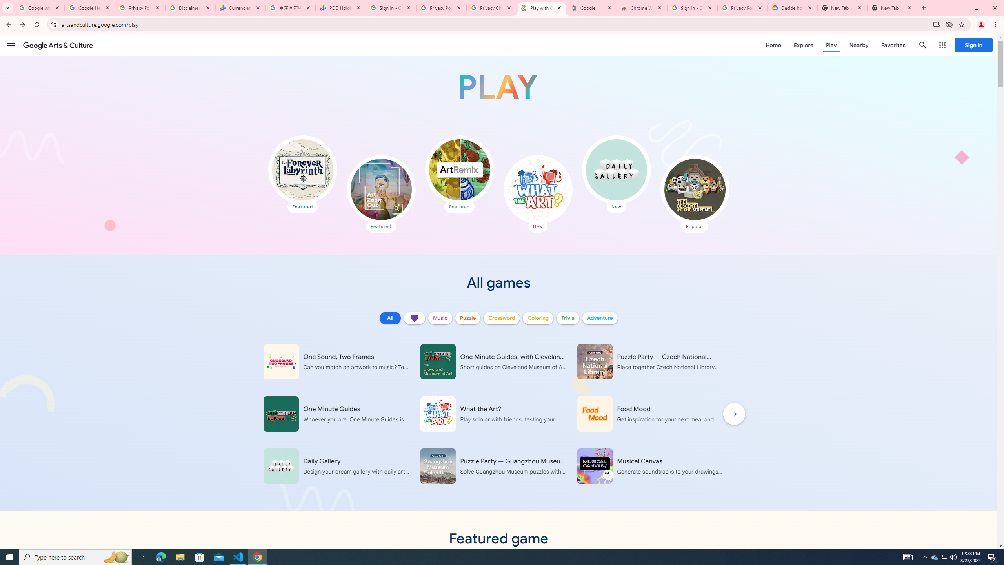 Image resolution: width=1004 pixels, height=565 pixels. What do you see at coordinates (695, 189) in the screenshot?
I see `The Descent of the Serpent` at bounding box center [695, 189].